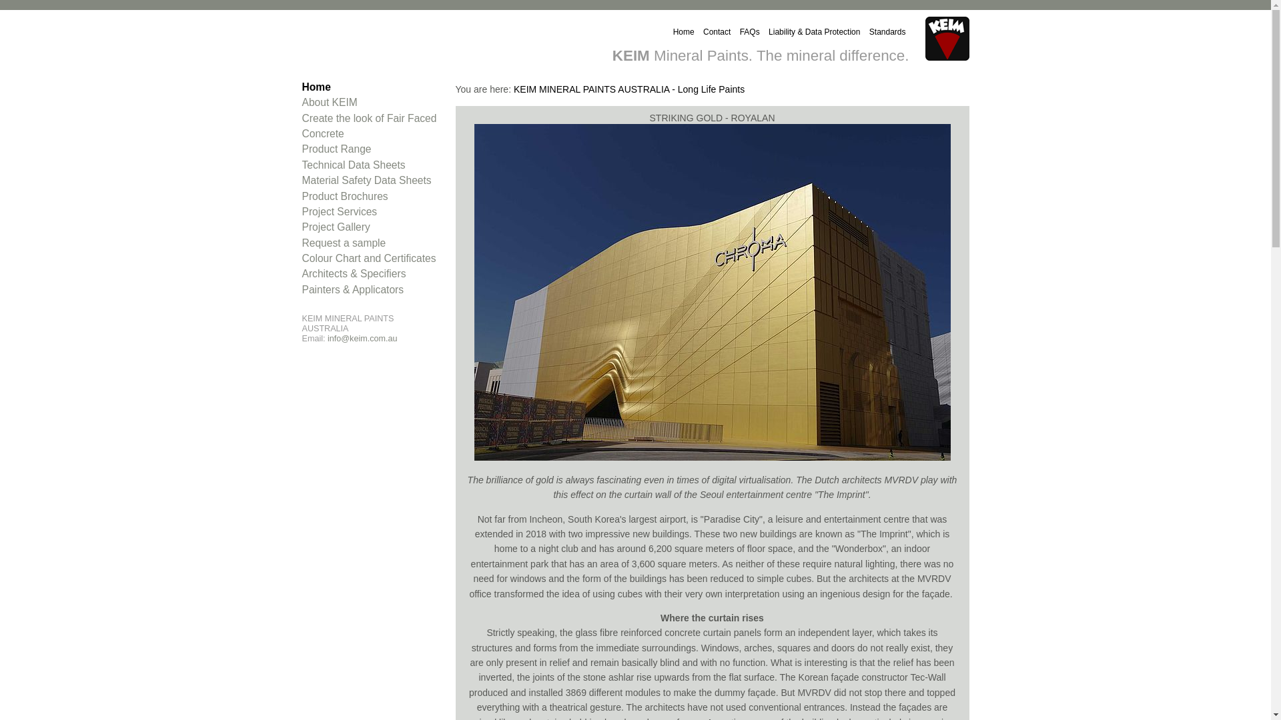 This screenshot has height=720, width=1281. I want to click on info@keim.com.au, so click(362, 339).